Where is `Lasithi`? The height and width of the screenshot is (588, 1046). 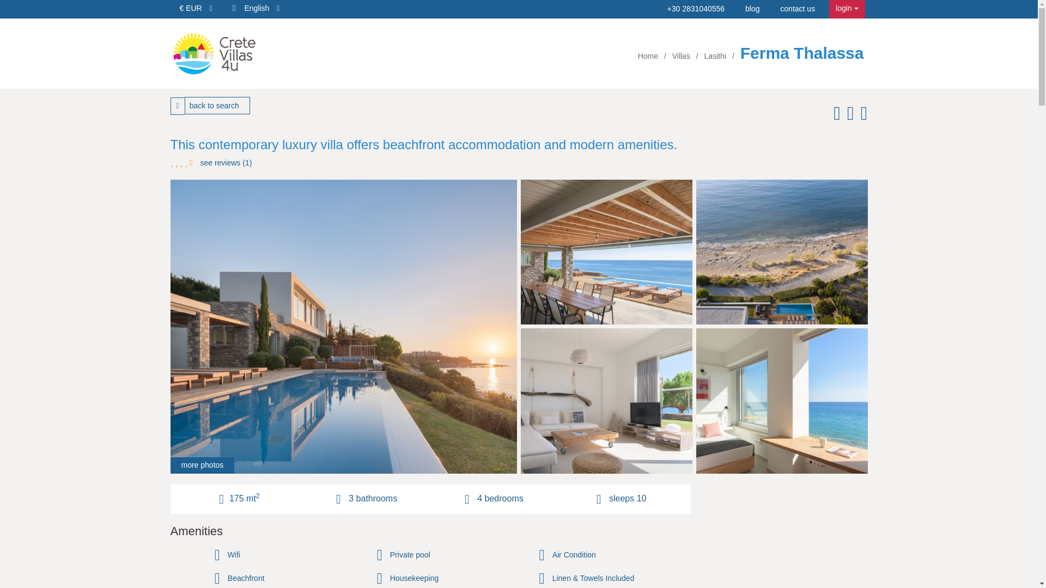
Lasithi is located at coordinates (716, 56).